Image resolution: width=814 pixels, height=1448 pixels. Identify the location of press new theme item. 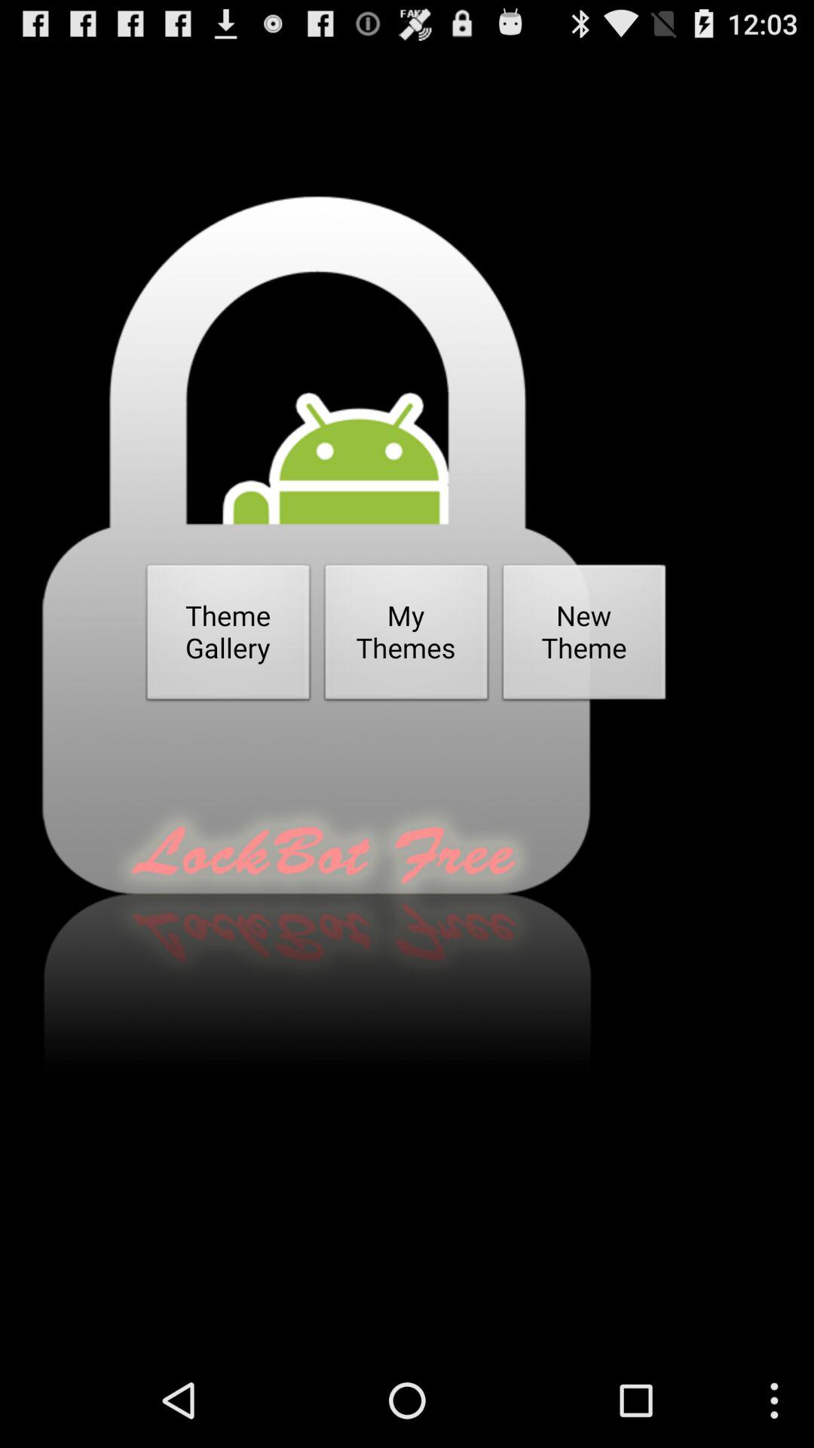
(585, 637).